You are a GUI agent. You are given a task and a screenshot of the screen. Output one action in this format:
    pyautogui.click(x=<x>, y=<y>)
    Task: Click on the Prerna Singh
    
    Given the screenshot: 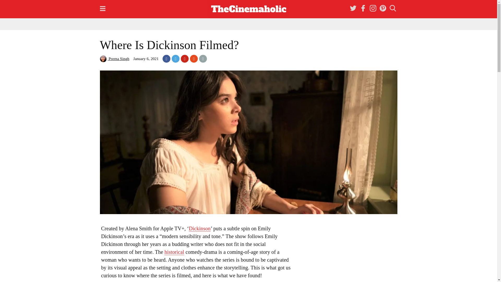 What is the action you would take?
    pyautogui.click(x=114, y=59)
    